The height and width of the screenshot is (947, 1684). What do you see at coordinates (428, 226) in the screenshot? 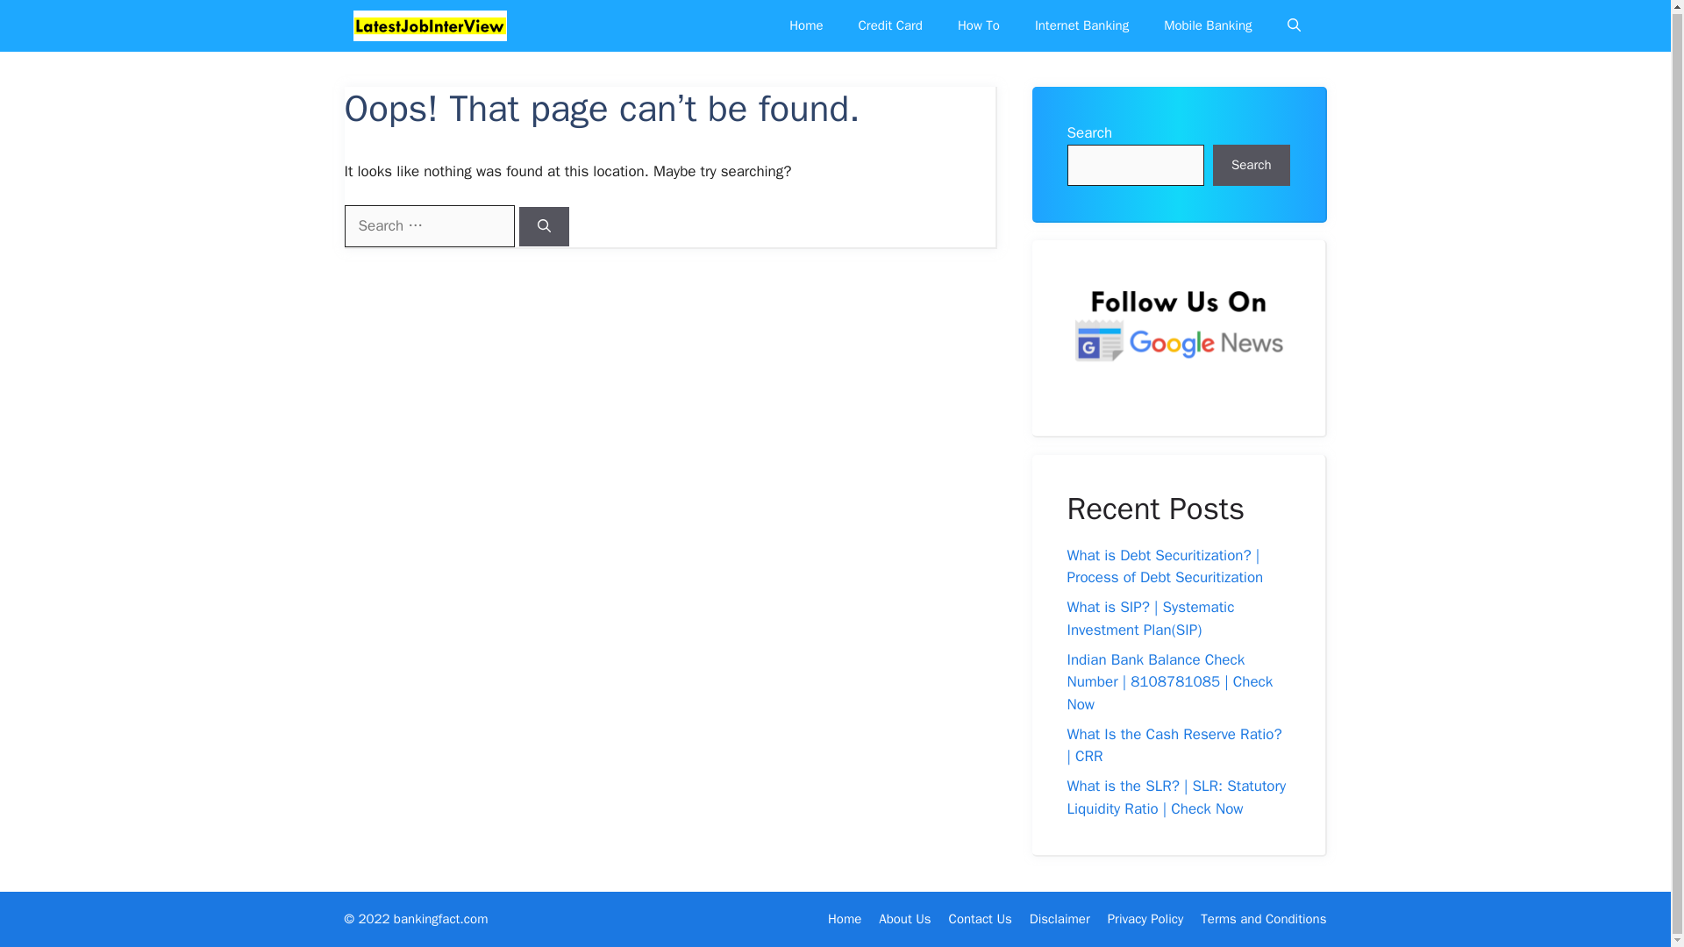
I see `Search for:` at bounding box center [428, 226].